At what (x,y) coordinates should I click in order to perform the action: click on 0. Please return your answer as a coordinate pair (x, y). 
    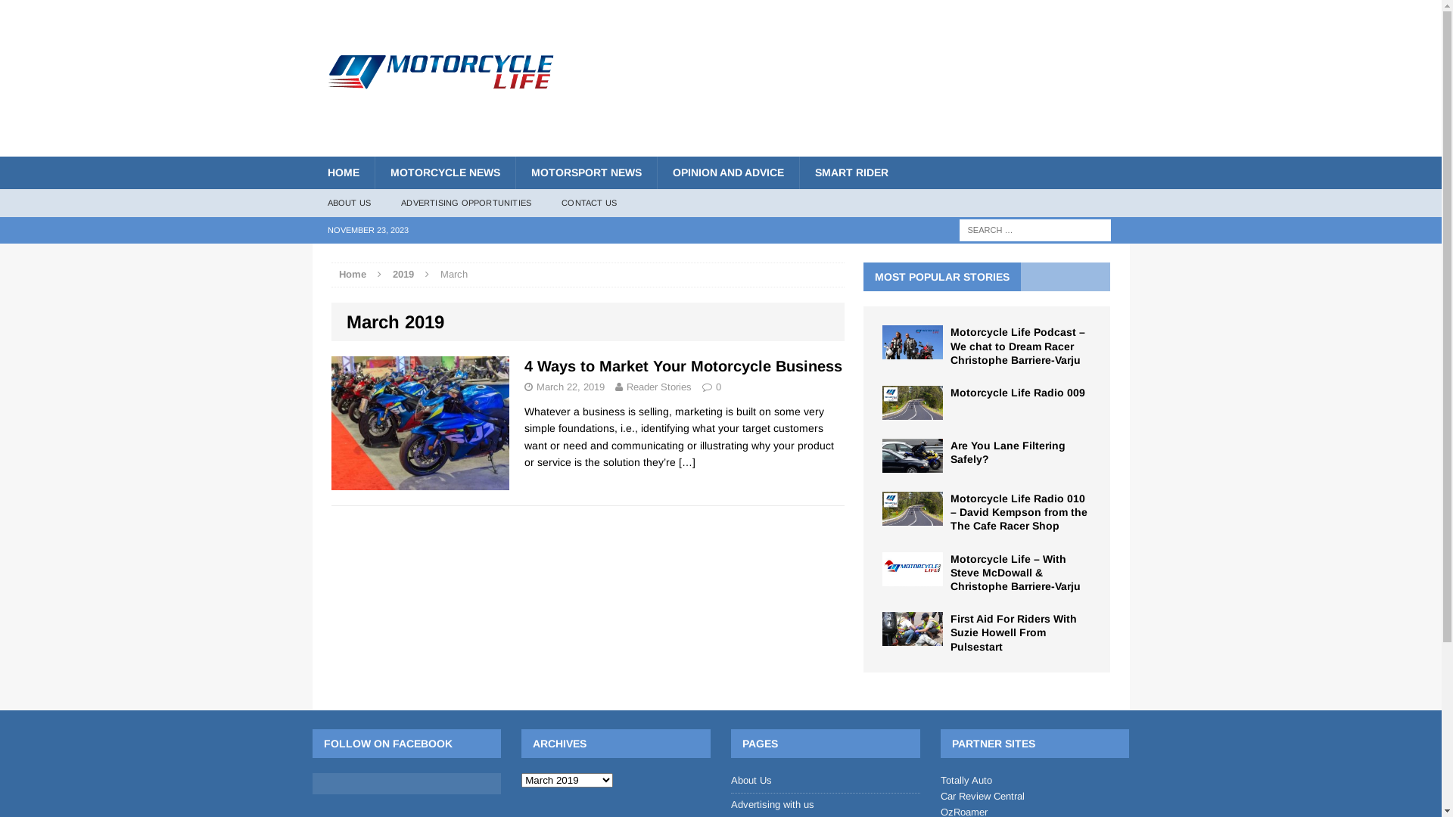
    Looking at the image, I should click on (719, 387).